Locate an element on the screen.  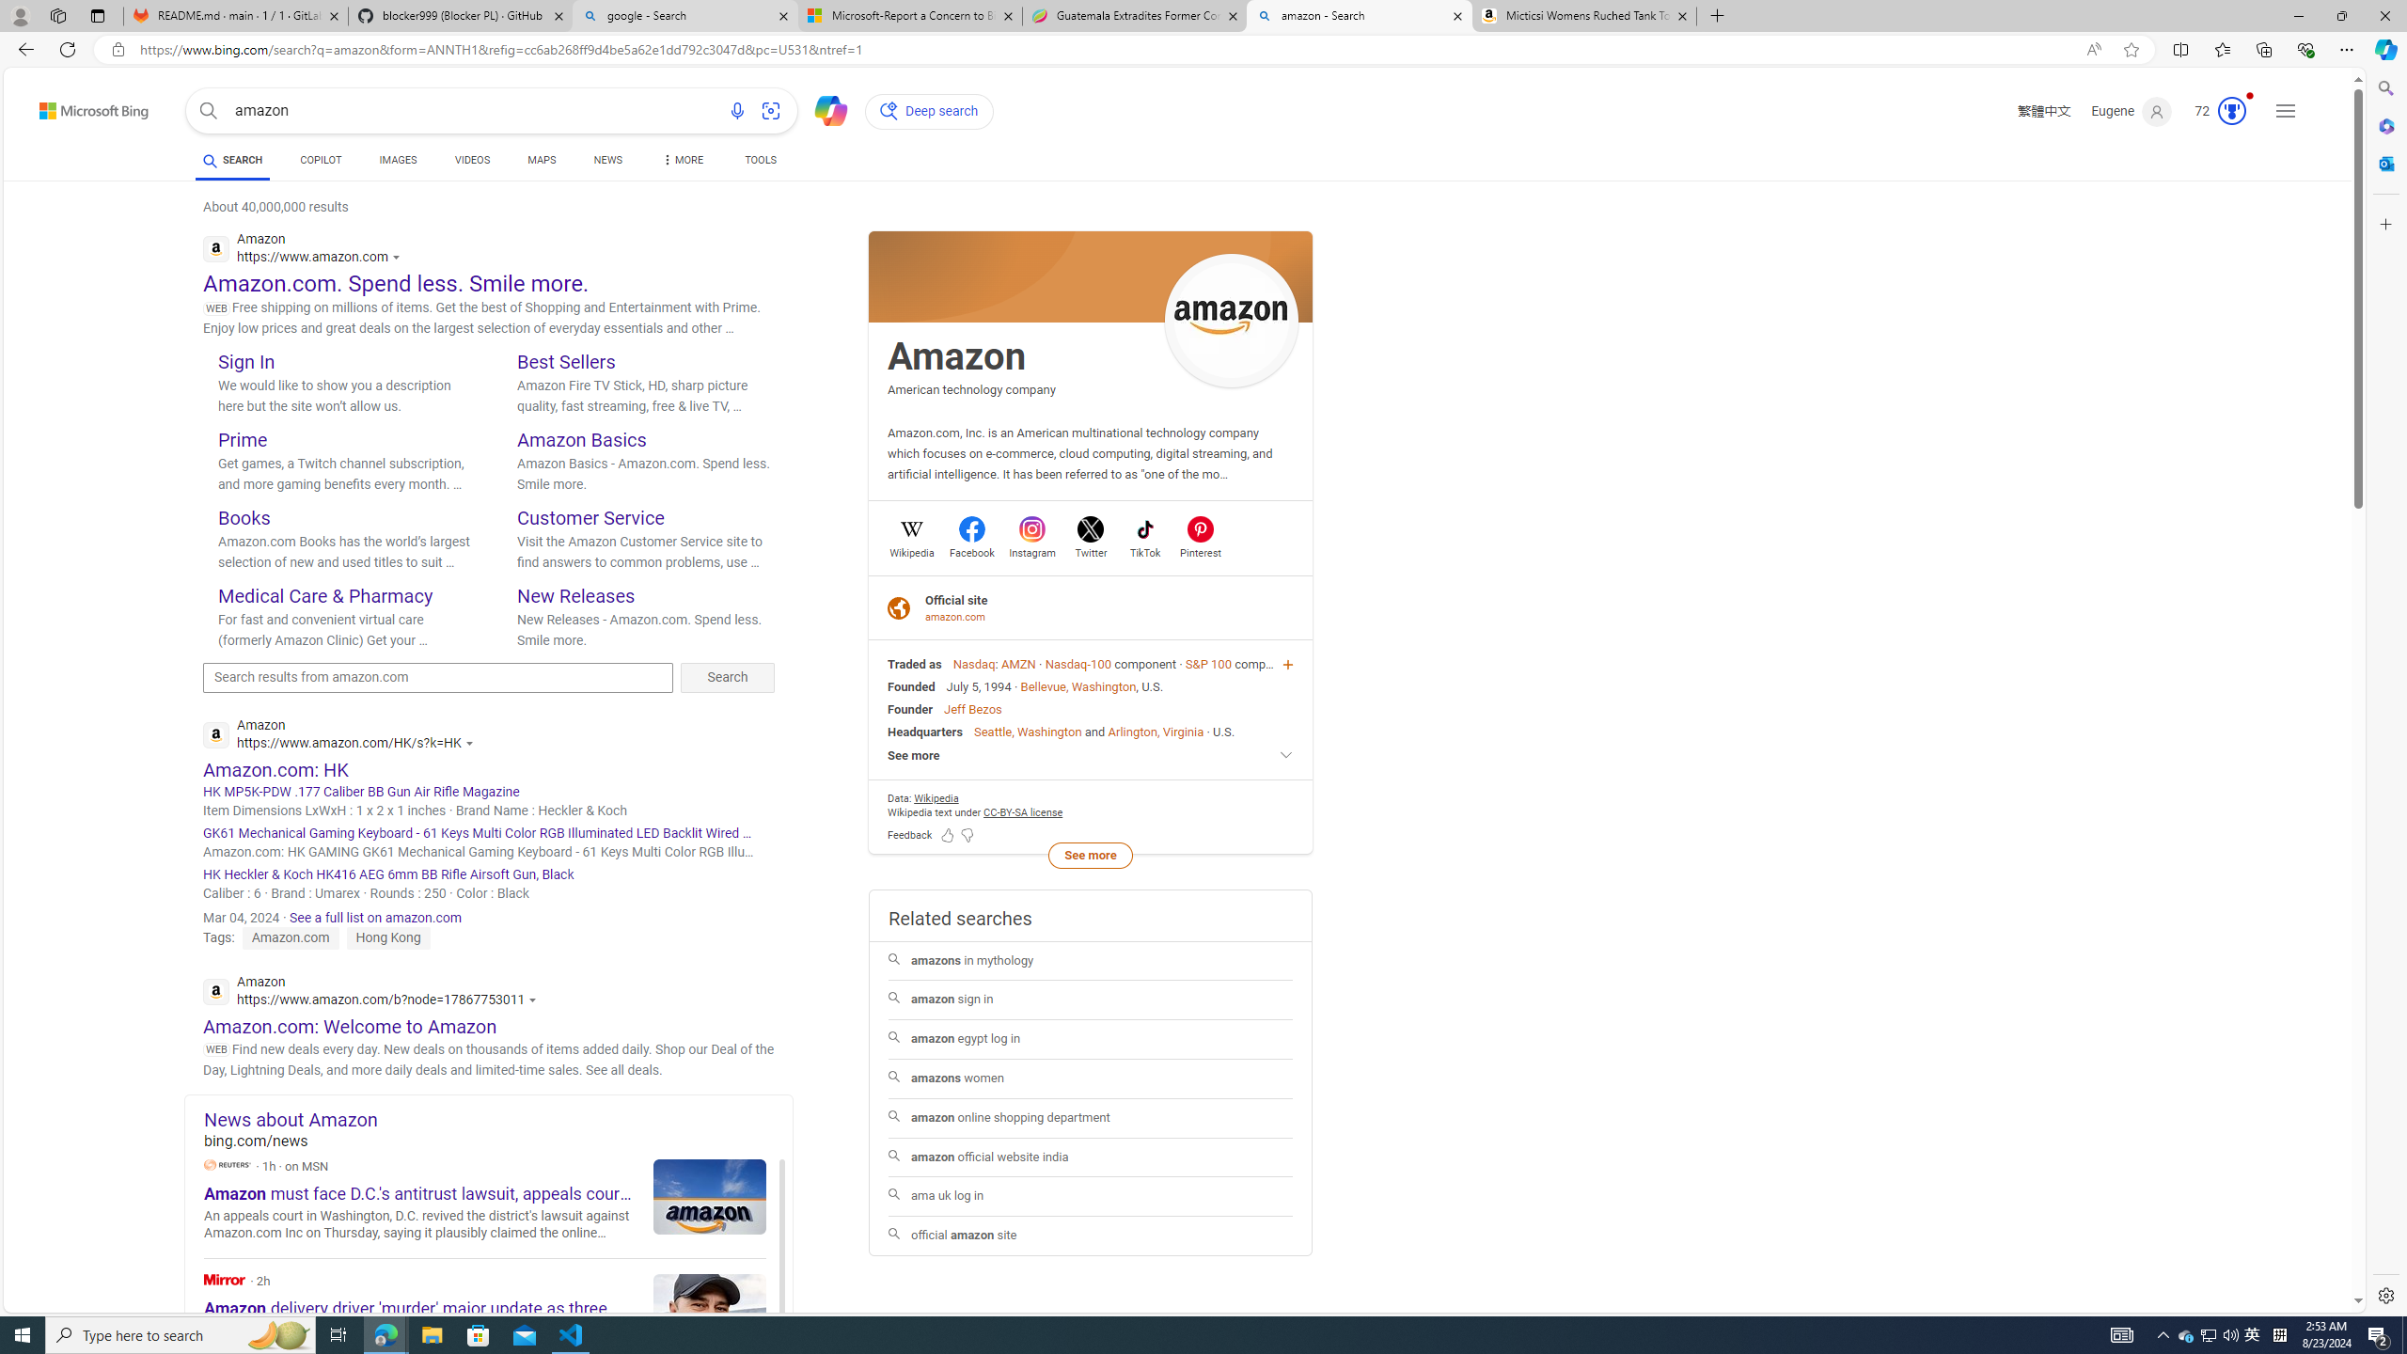
amazon egypt log in is located at coordinates (1091, 1039).